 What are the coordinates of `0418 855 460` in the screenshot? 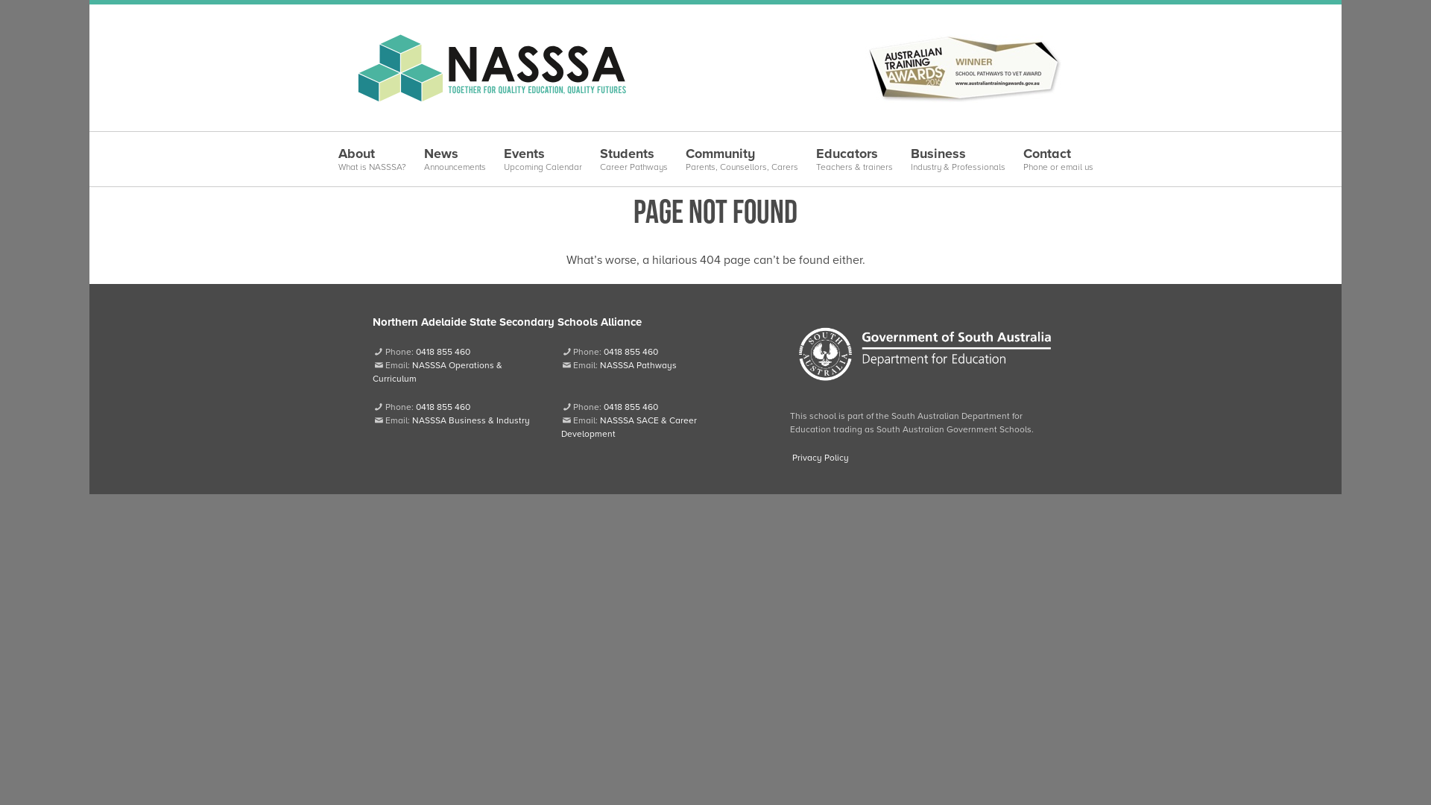 It's located at (631, 352).